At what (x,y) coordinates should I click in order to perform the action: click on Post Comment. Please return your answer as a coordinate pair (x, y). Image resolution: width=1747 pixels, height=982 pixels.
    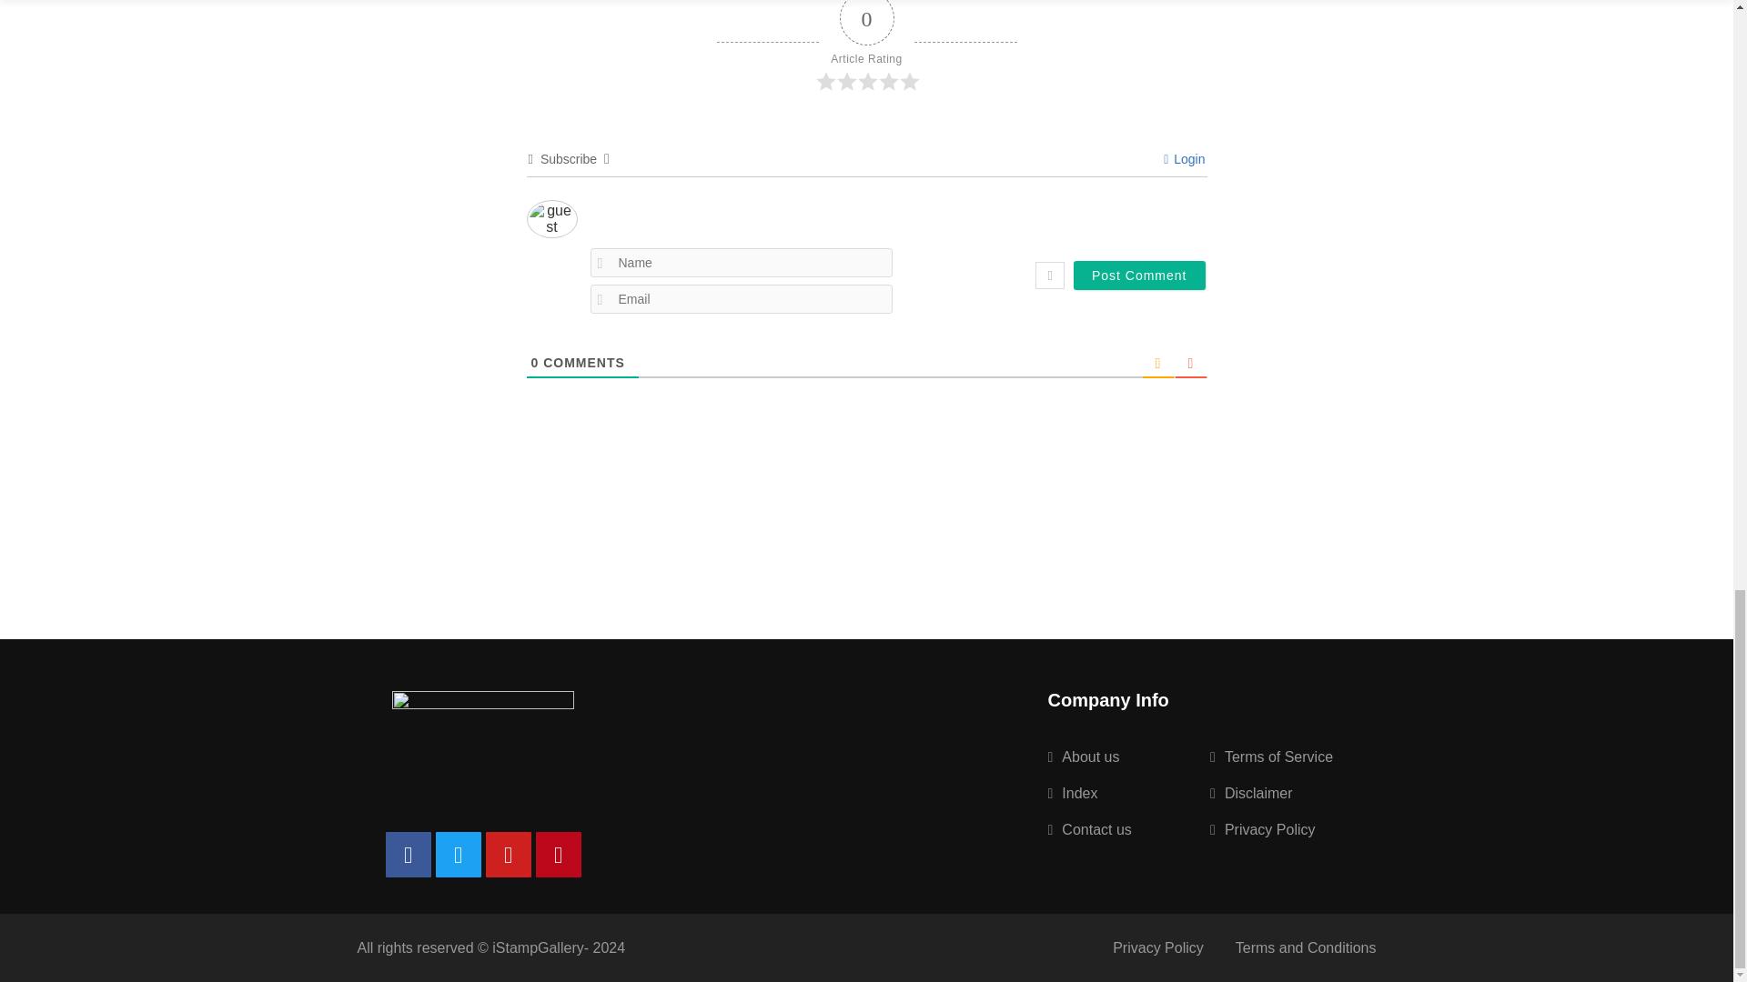
    Looking at the image, I should click on (1139, 275).